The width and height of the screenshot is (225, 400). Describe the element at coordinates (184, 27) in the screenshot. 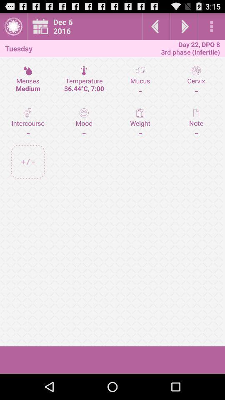

I see `go to next day` at that location.